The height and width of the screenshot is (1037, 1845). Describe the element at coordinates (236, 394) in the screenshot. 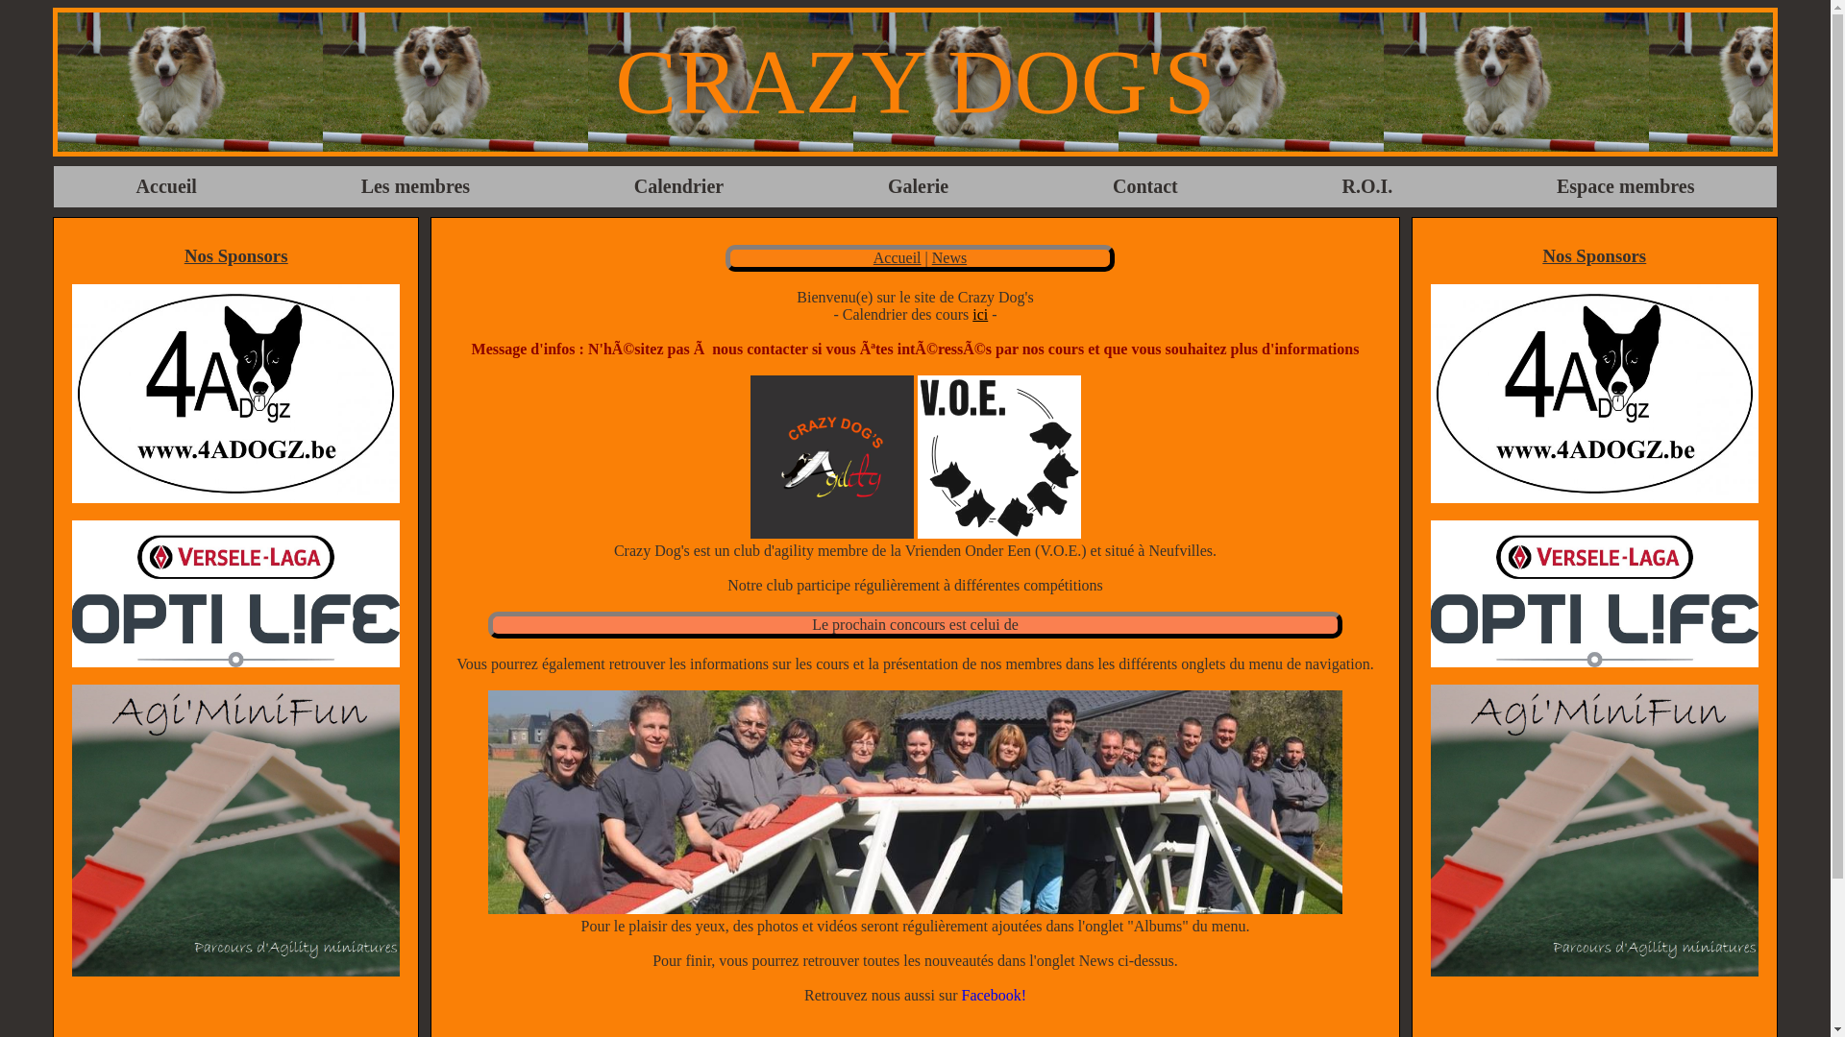

I see `Cliquez pour plus d'infos sur 4ADOGZ` at that location.